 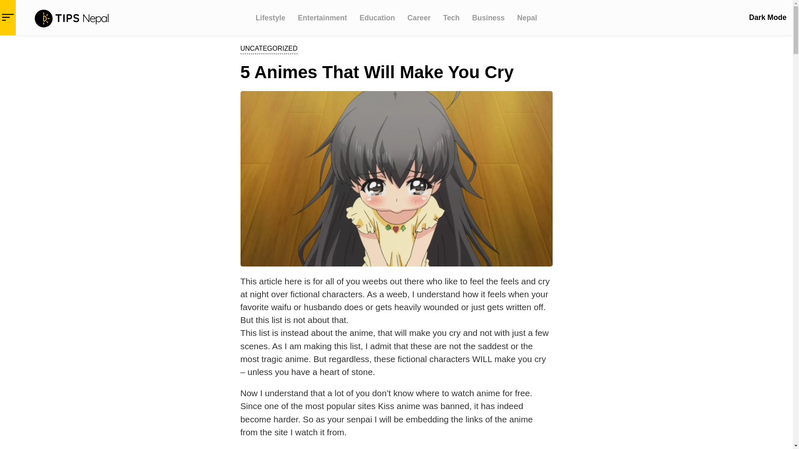 I want to click on Career, so click(x=419, y=17).